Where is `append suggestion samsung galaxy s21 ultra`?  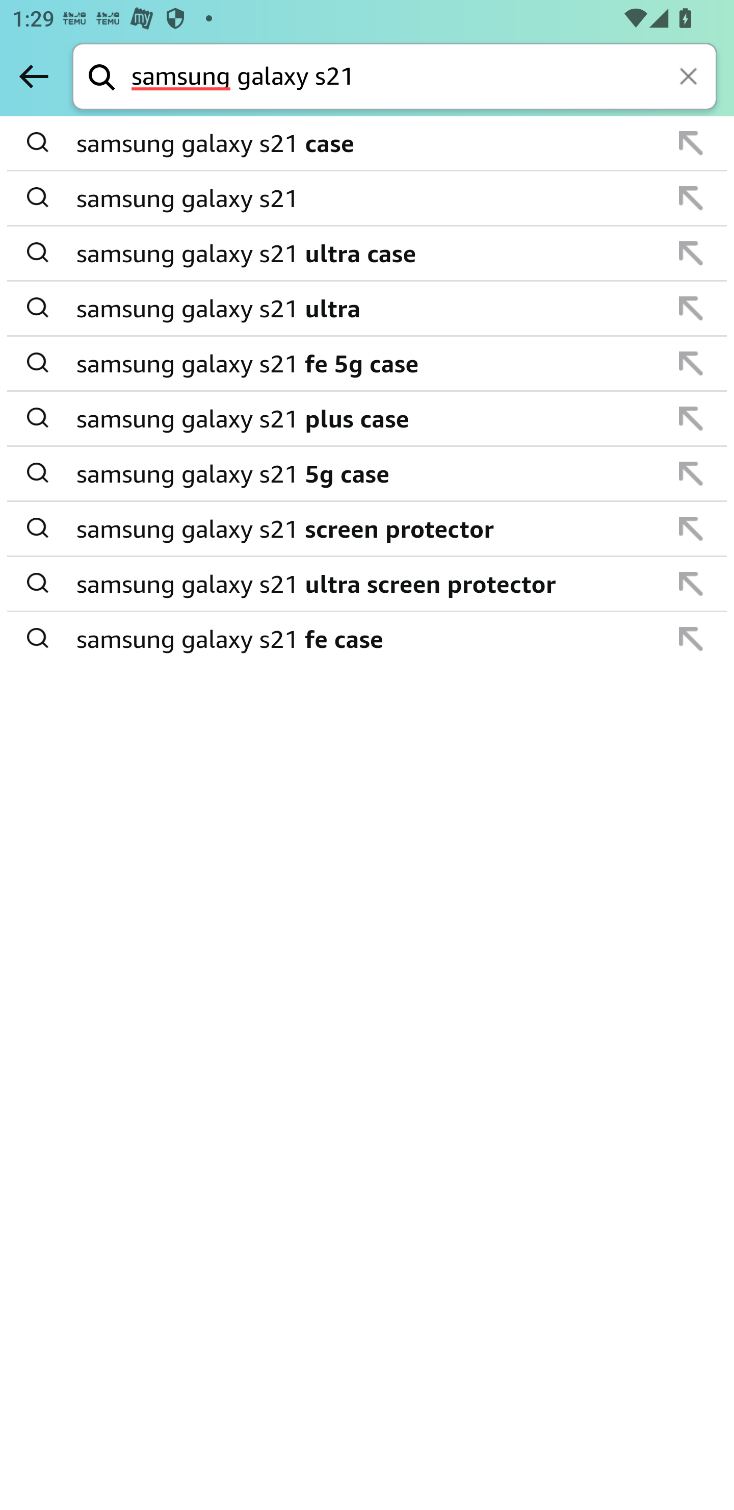 append suggestion samsung galaxy s21 ultra is located at coordinates (367, 309).